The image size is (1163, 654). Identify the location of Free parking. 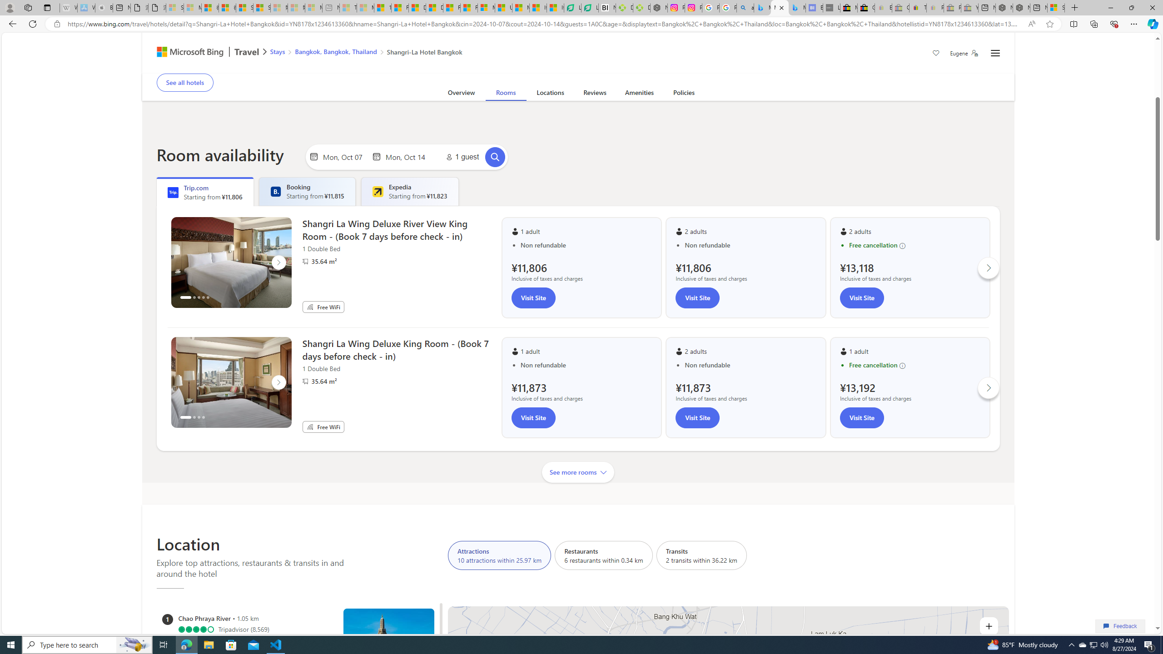
(389, 67).